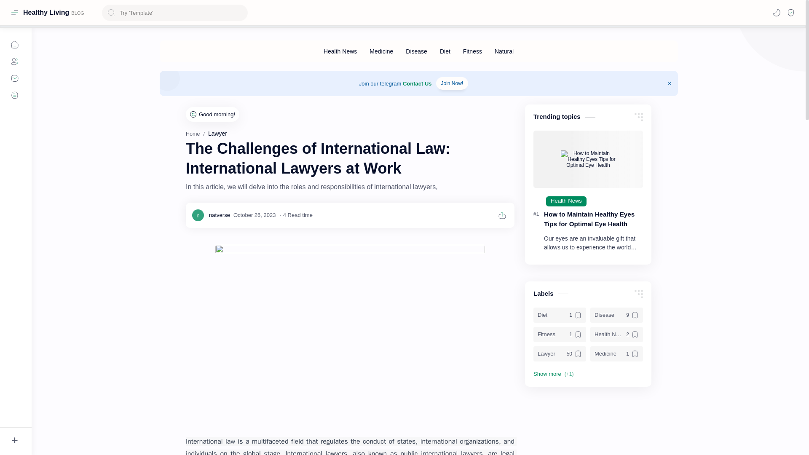  Describe the element at coordinates (193, 134) in the screenshot. I see `Home` at that location.